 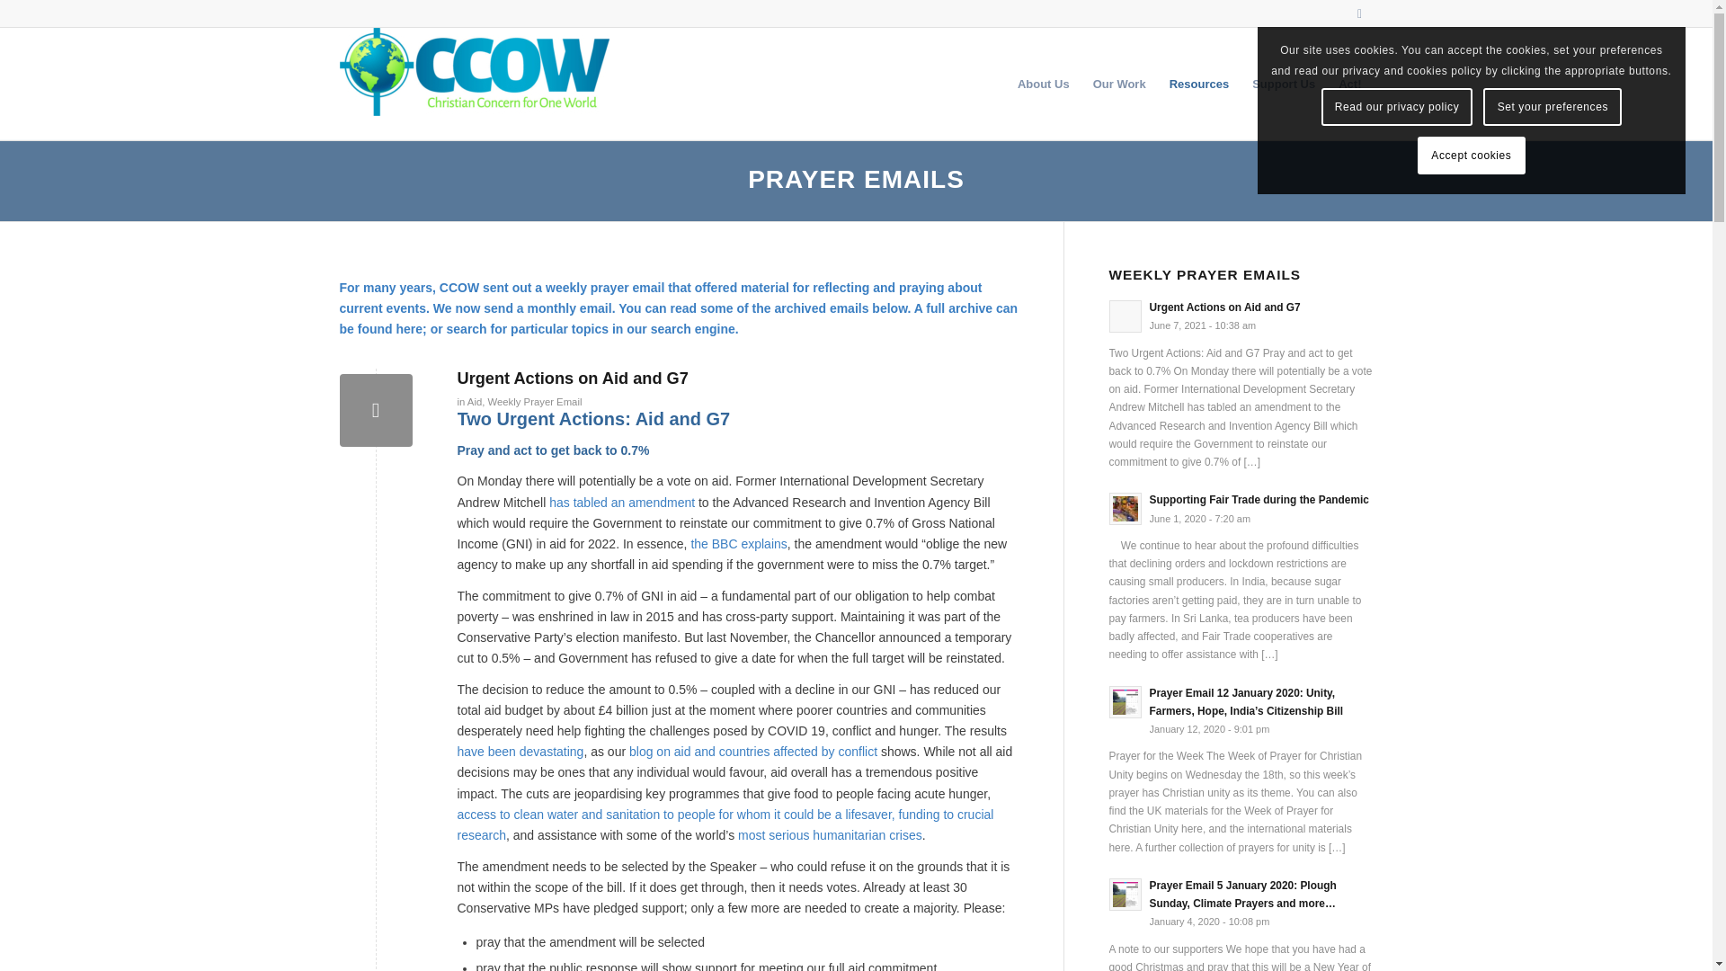 I want to click on most serious humanitarian crises, so click(x=830, y=835).